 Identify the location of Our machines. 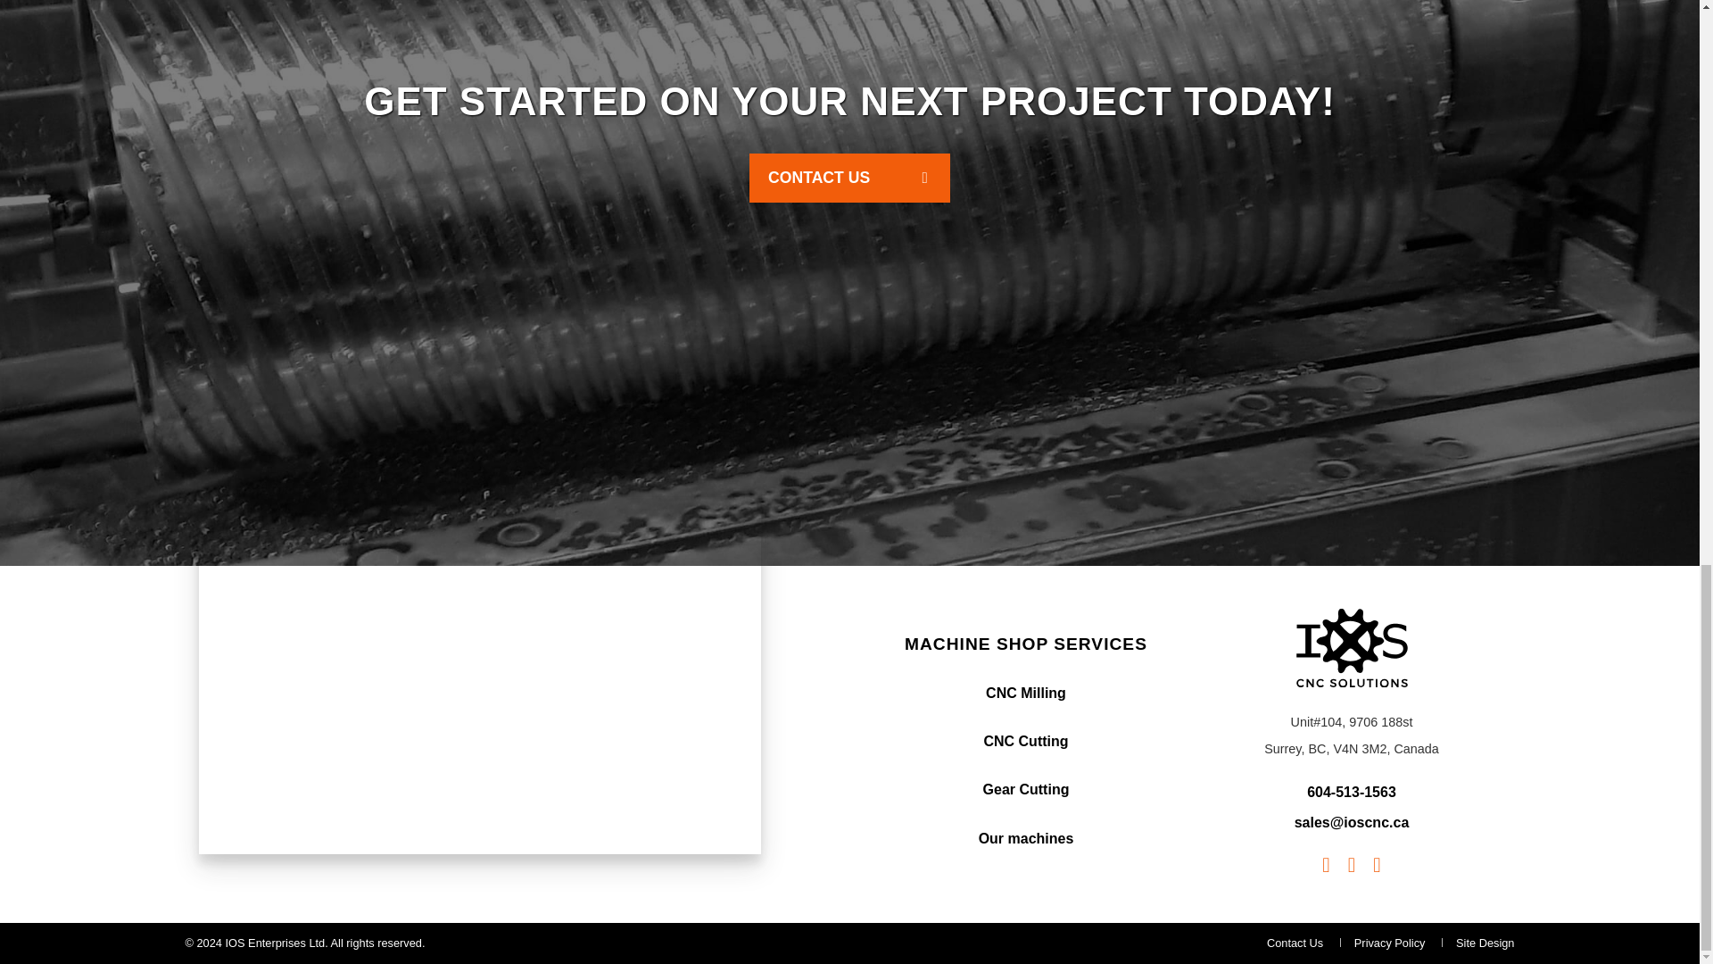
(1026, 838).